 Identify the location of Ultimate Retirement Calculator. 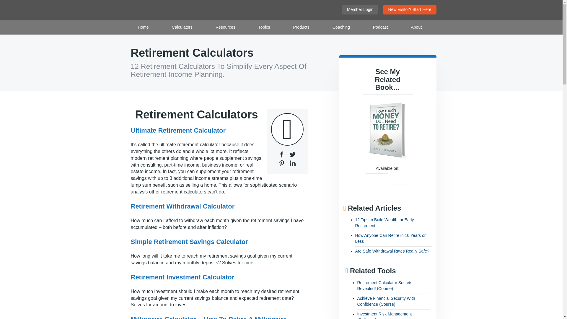
(178, 130).